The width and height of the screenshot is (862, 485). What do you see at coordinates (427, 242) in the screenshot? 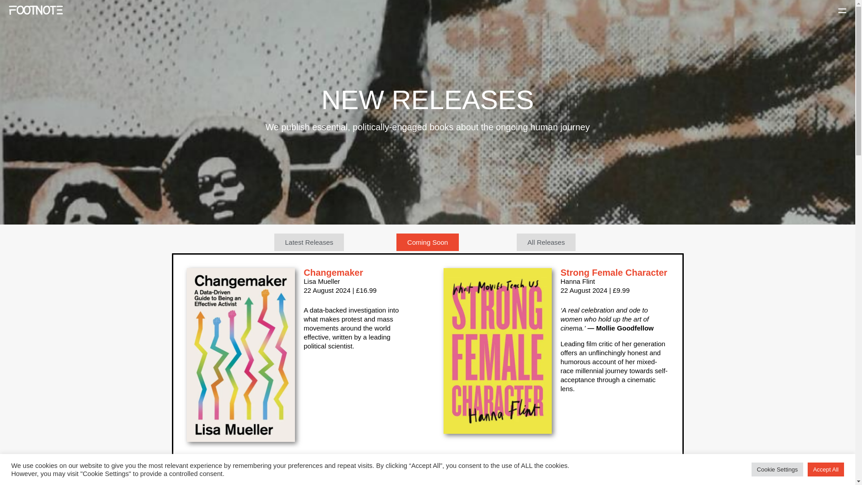
I see `Coming Soon` at bounding box center [427, 242].